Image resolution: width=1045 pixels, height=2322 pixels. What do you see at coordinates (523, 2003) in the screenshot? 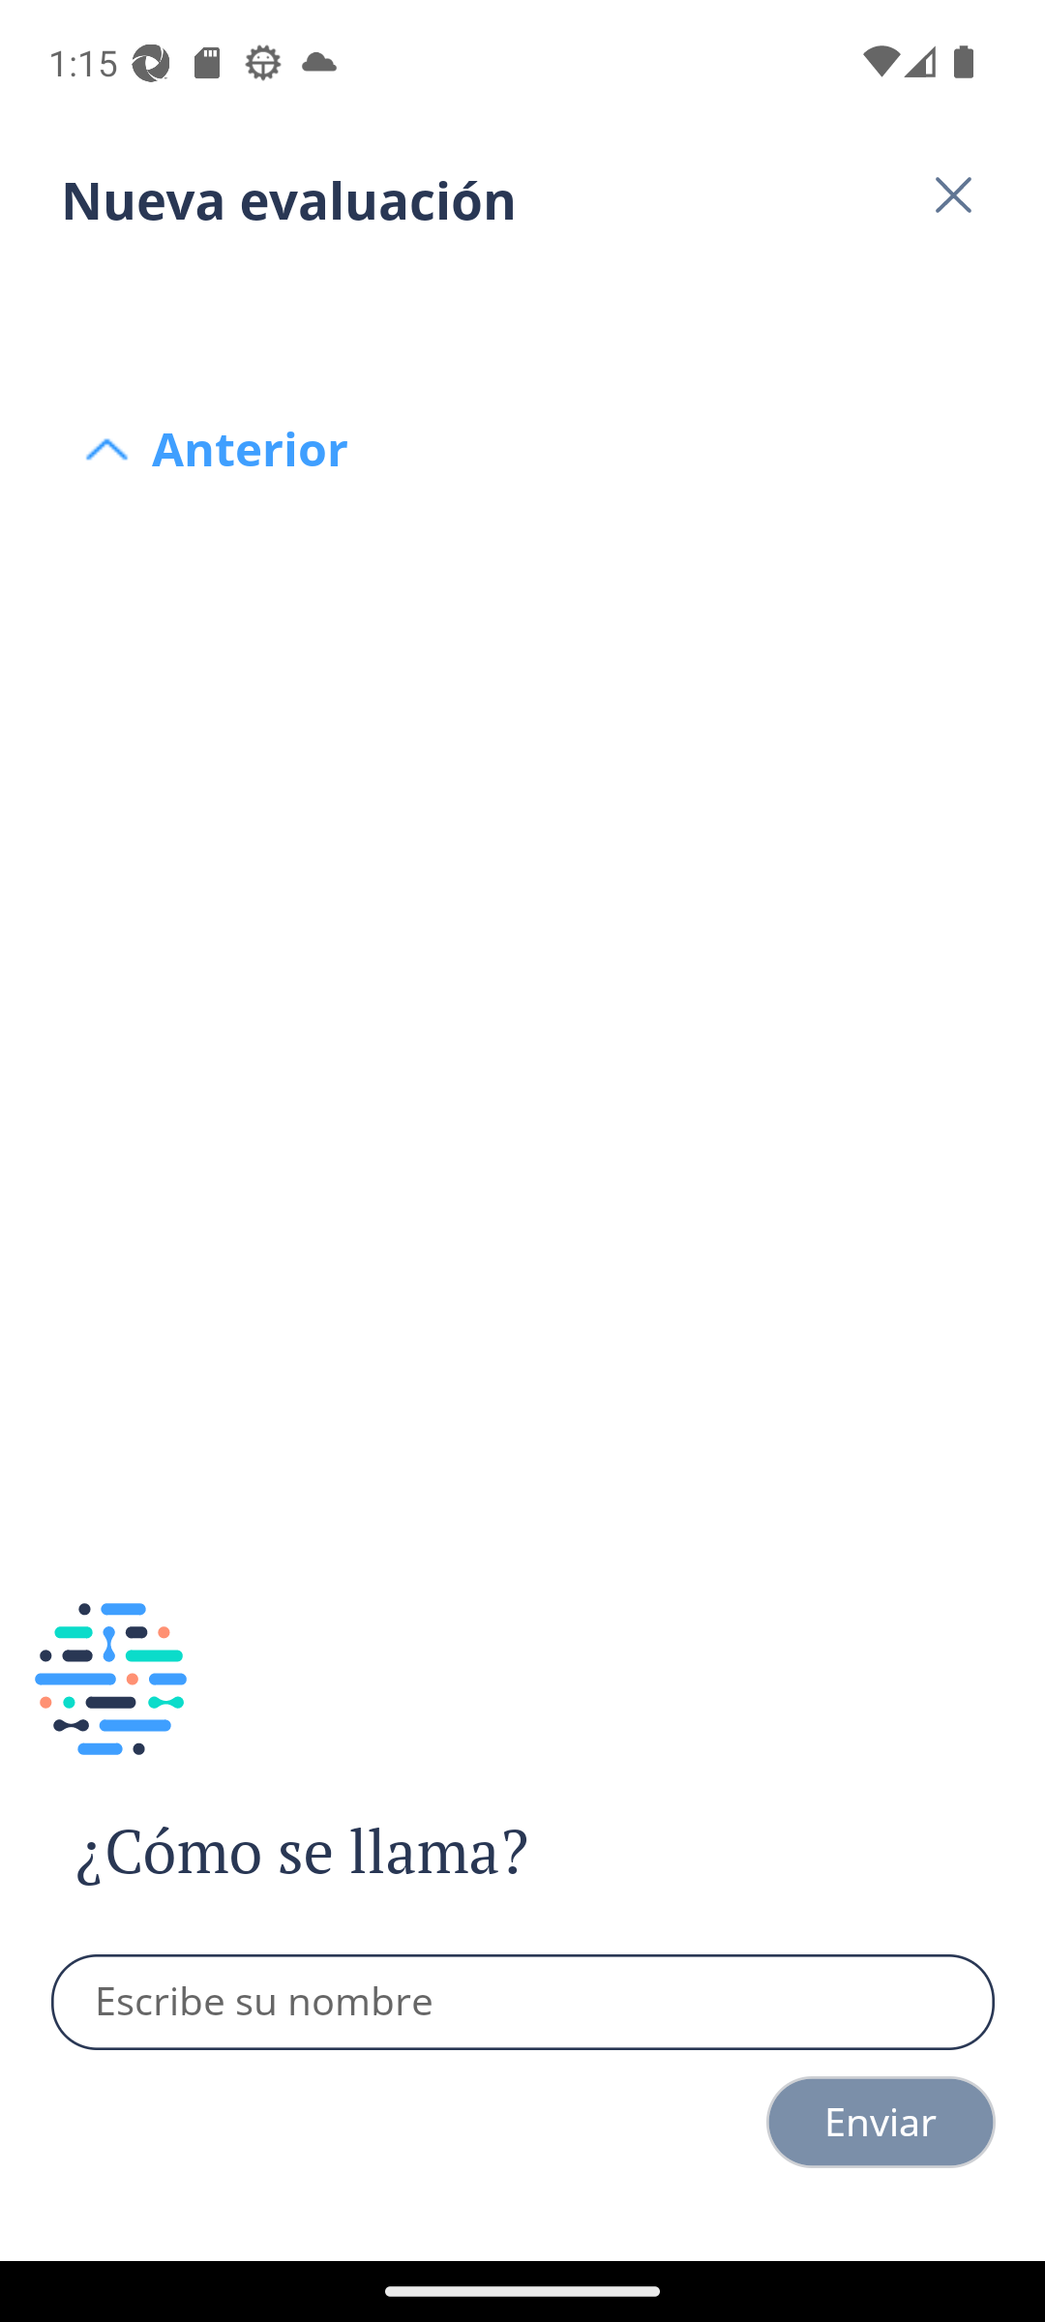
I see `Escribe su nombre` at bounding box center [523, 2003].